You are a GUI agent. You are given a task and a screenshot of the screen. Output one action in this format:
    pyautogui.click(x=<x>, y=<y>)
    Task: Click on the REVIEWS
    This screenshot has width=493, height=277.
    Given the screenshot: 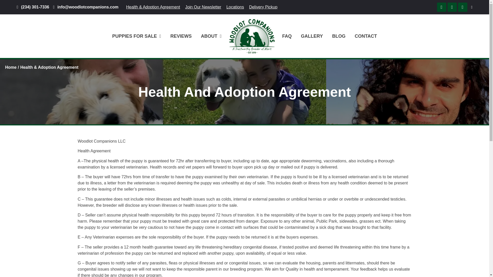 What is the action you would take?
    pyautogui.click(x=181, y=36)
    